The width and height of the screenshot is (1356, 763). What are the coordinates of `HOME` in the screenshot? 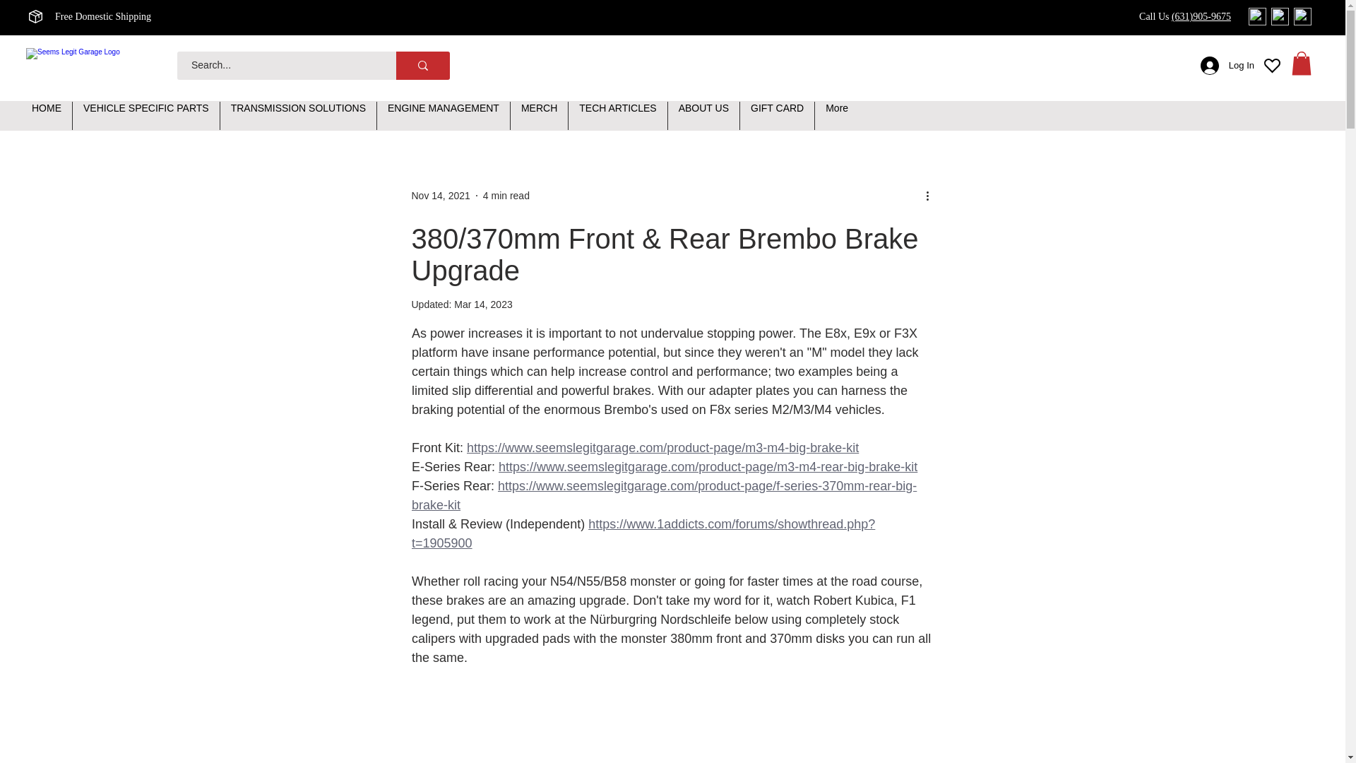 It's located at (47, 115).